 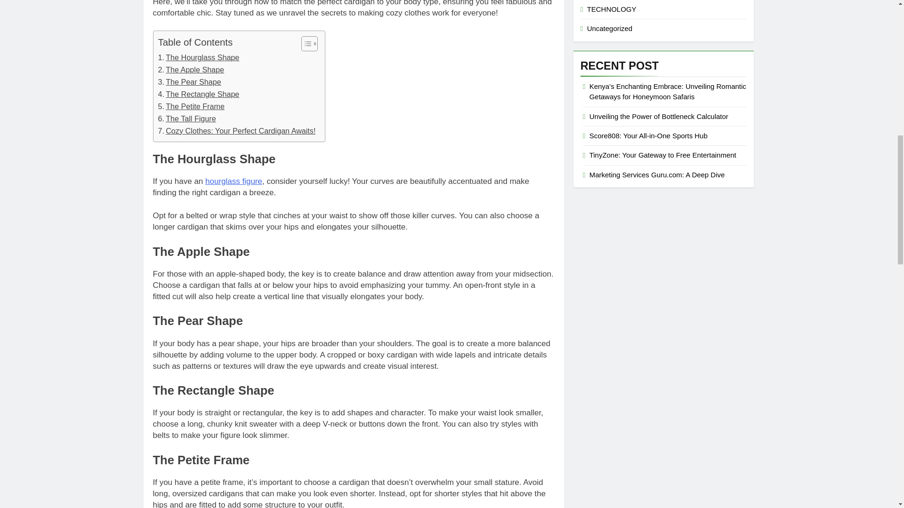 I want to click on hourglass figure, so click(x=234, y=181).